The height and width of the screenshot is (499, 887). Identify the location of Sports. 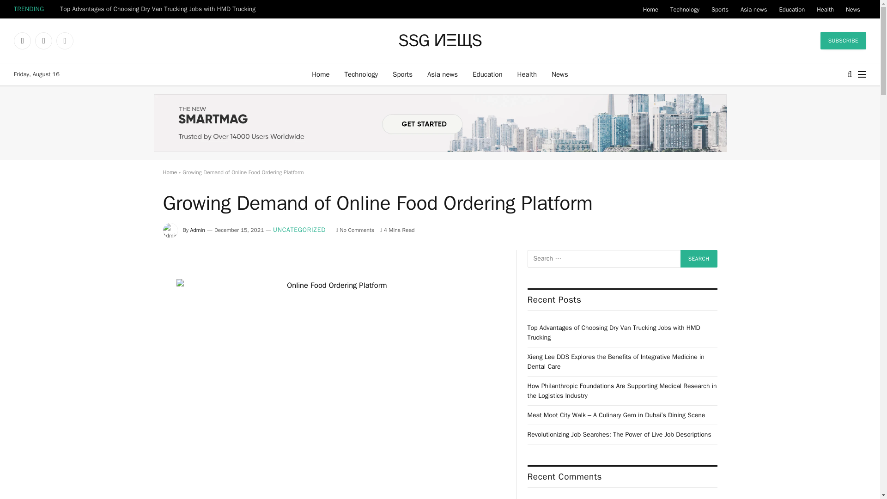
(720, 9).